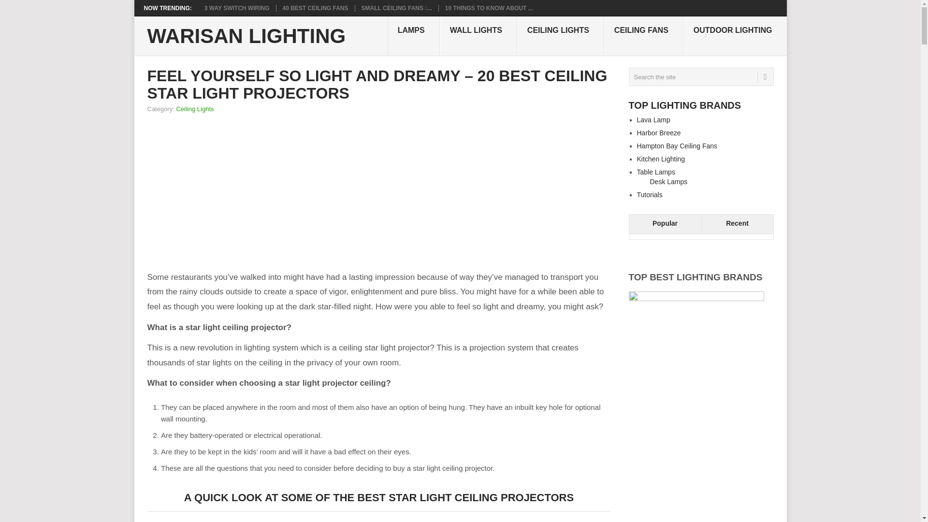 The height and width of the screenshot is (522, 928). What do you see at coordinates (237, 8) in the screenshot?
I see `3 WAY SWITCH WIRING` at bounding box center [237, 8].